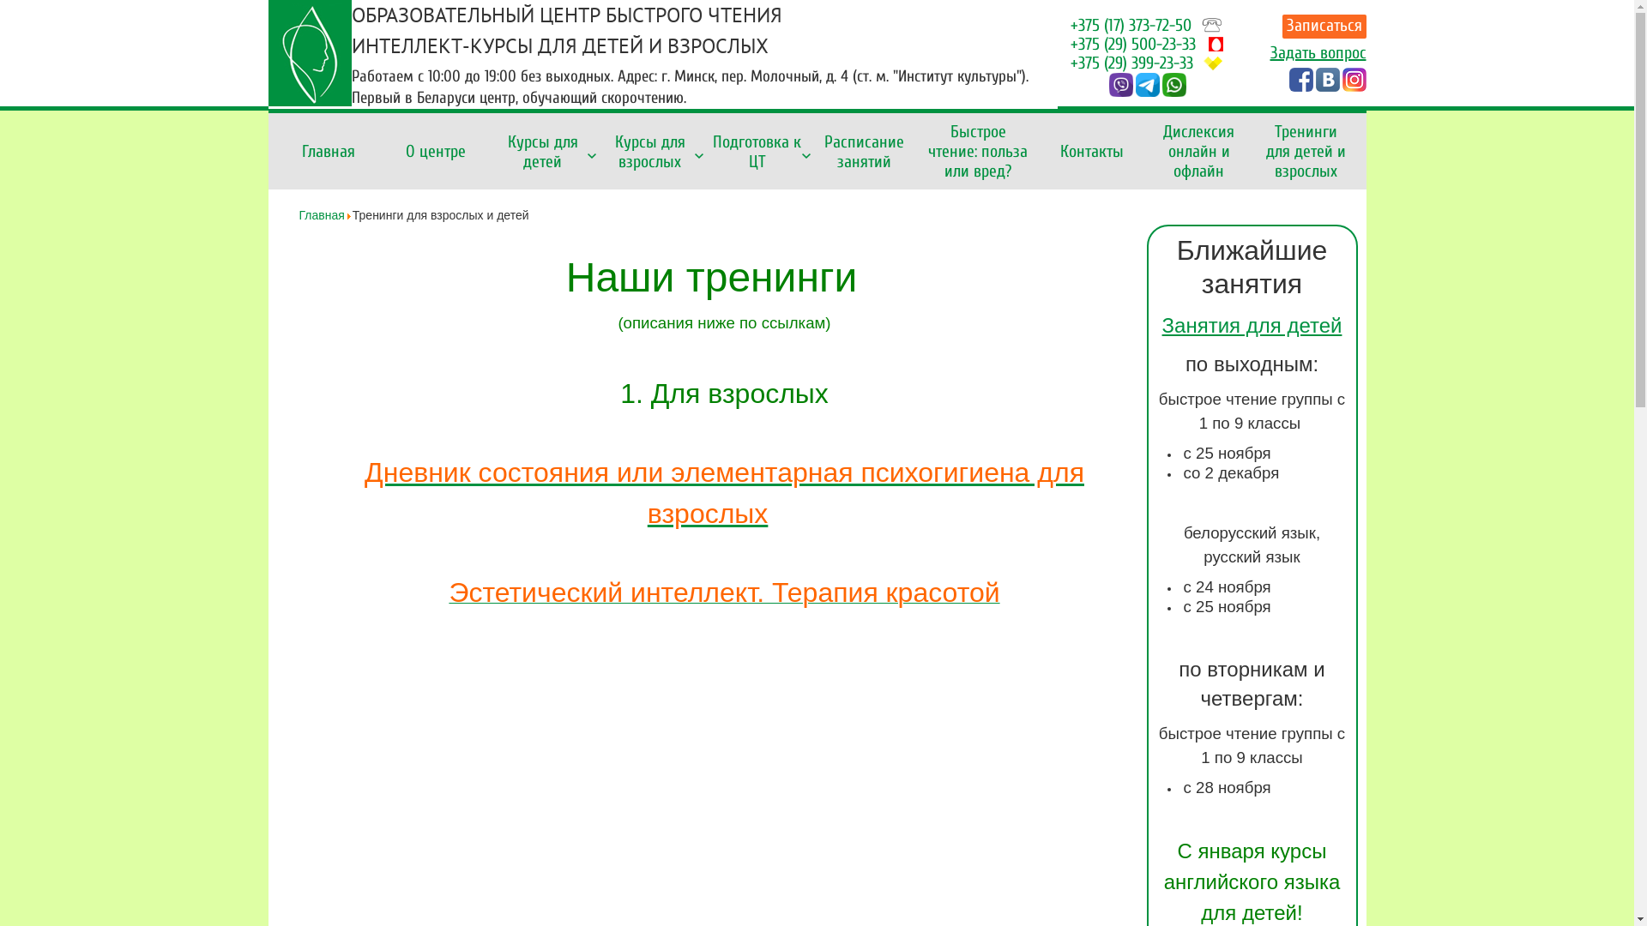 This screenshot has width=1647, height=926. I want to click on +375 (17) 373-72-50, so click(1131, 26).